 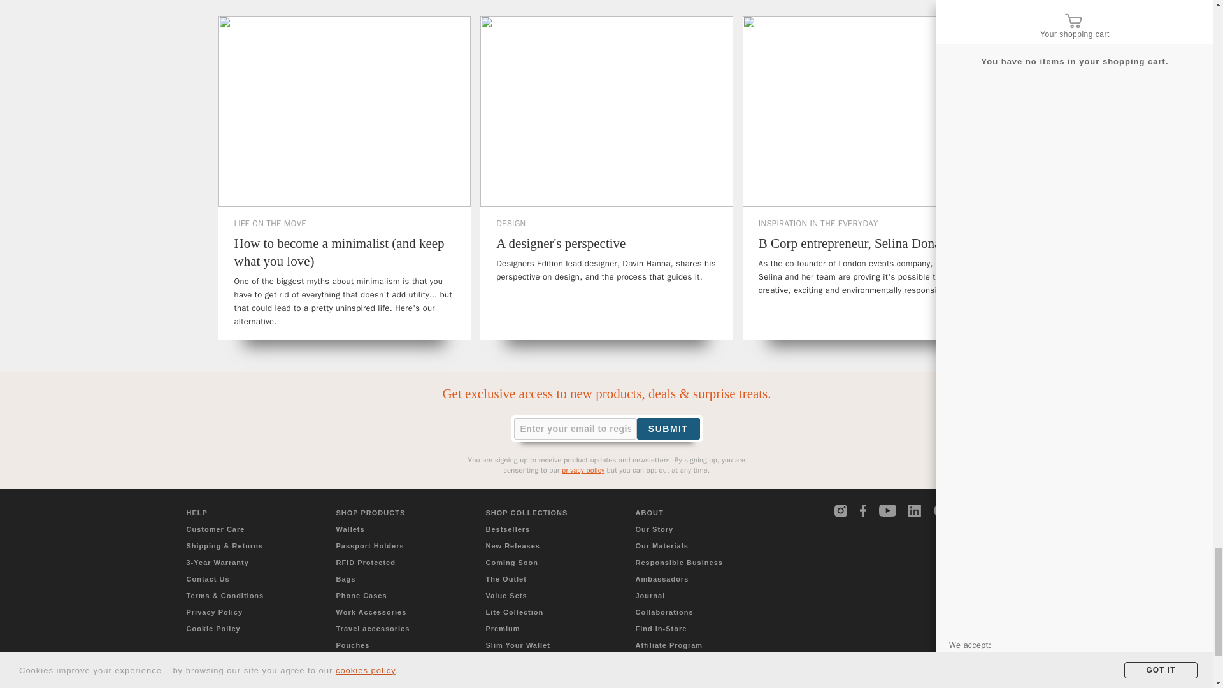 I want to click on TikTok, so click(x=966, y=511).